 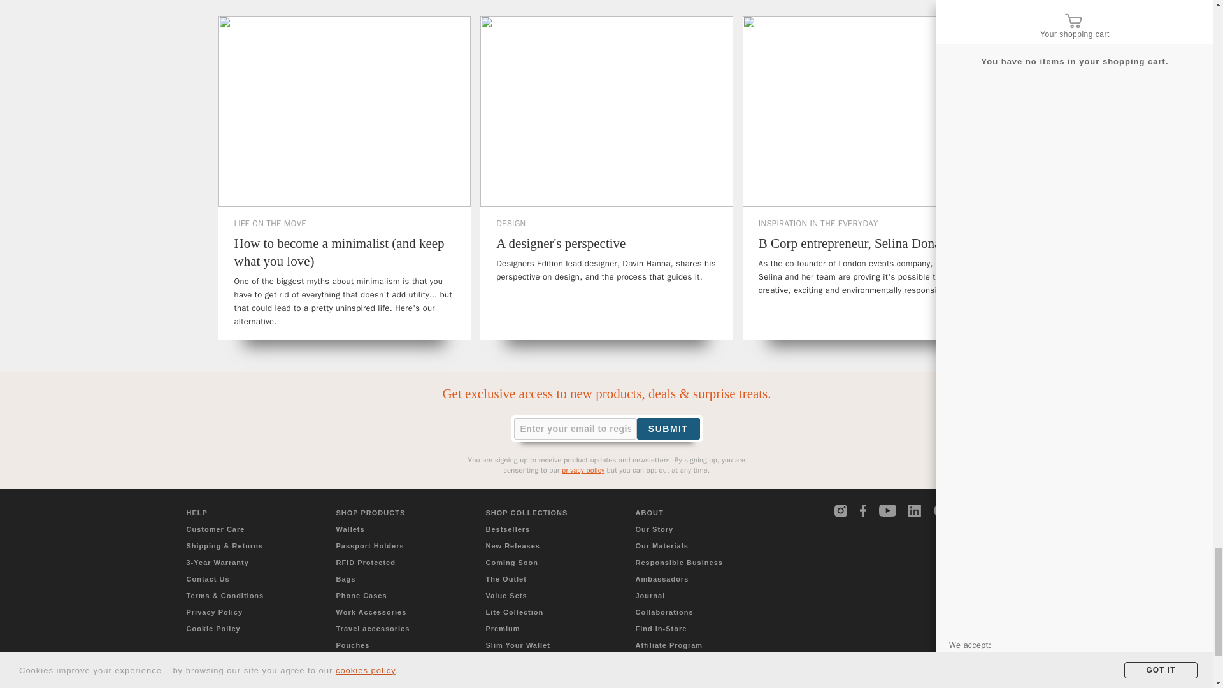 I want to click on TikTok, so click(x=966, y=511).